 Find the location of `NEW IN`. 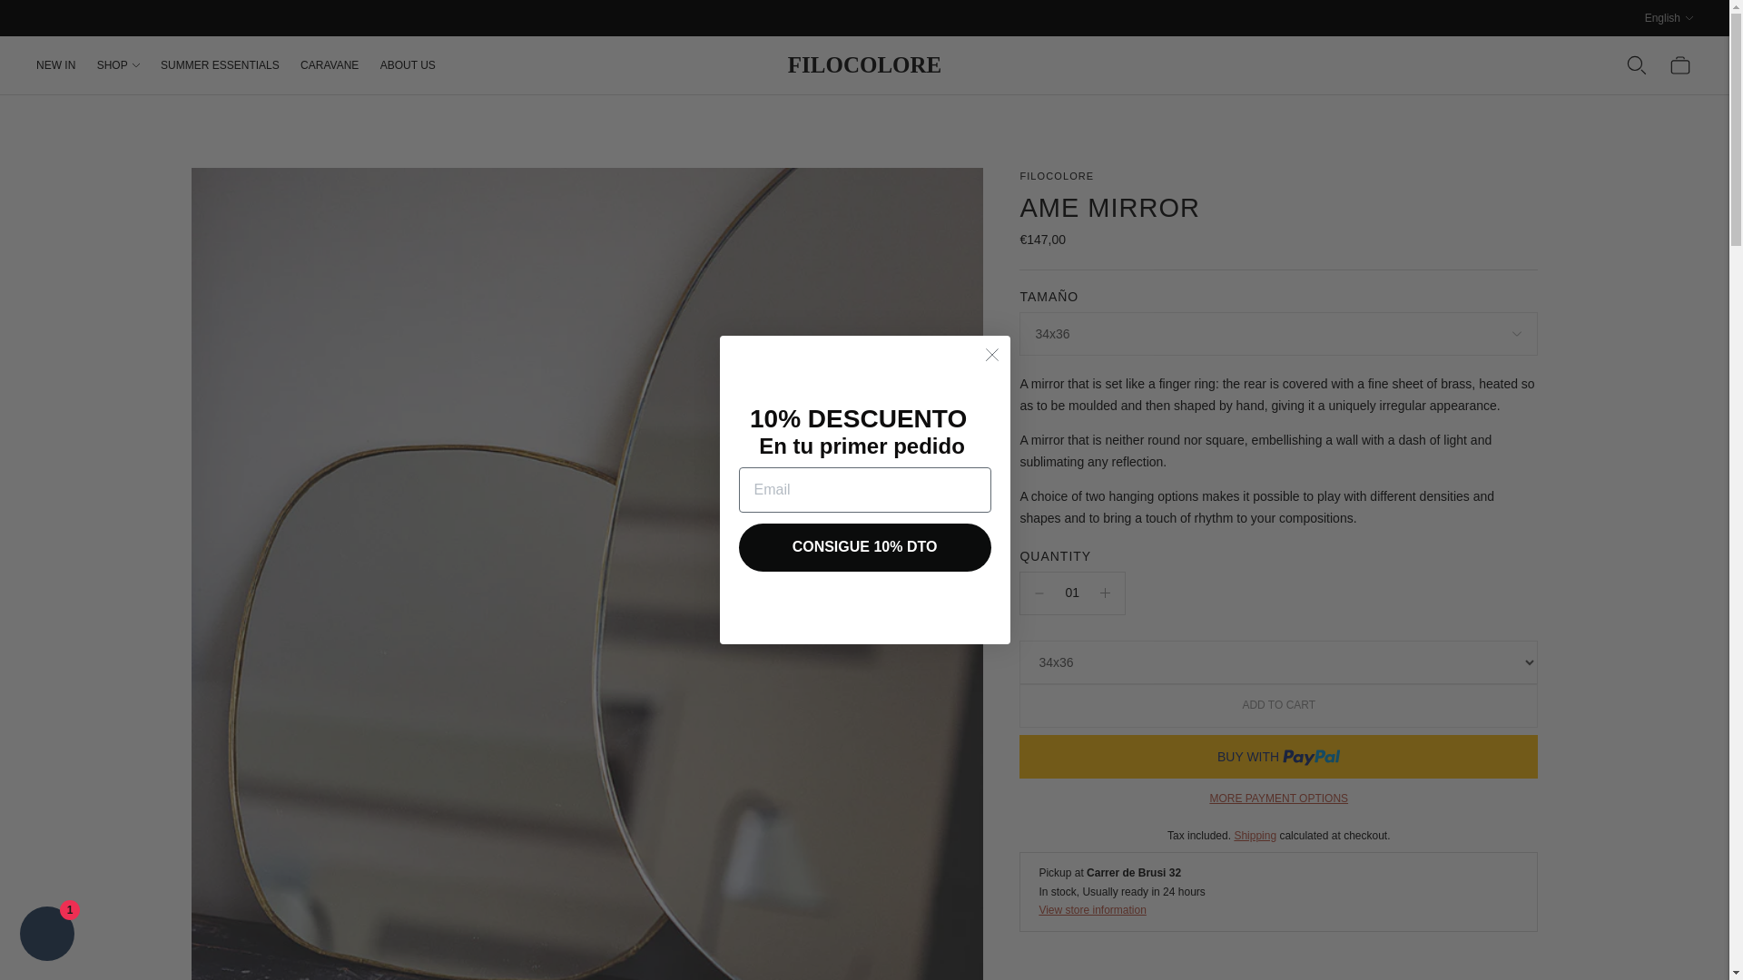

NEW IN is located at coordinates (55, 64).